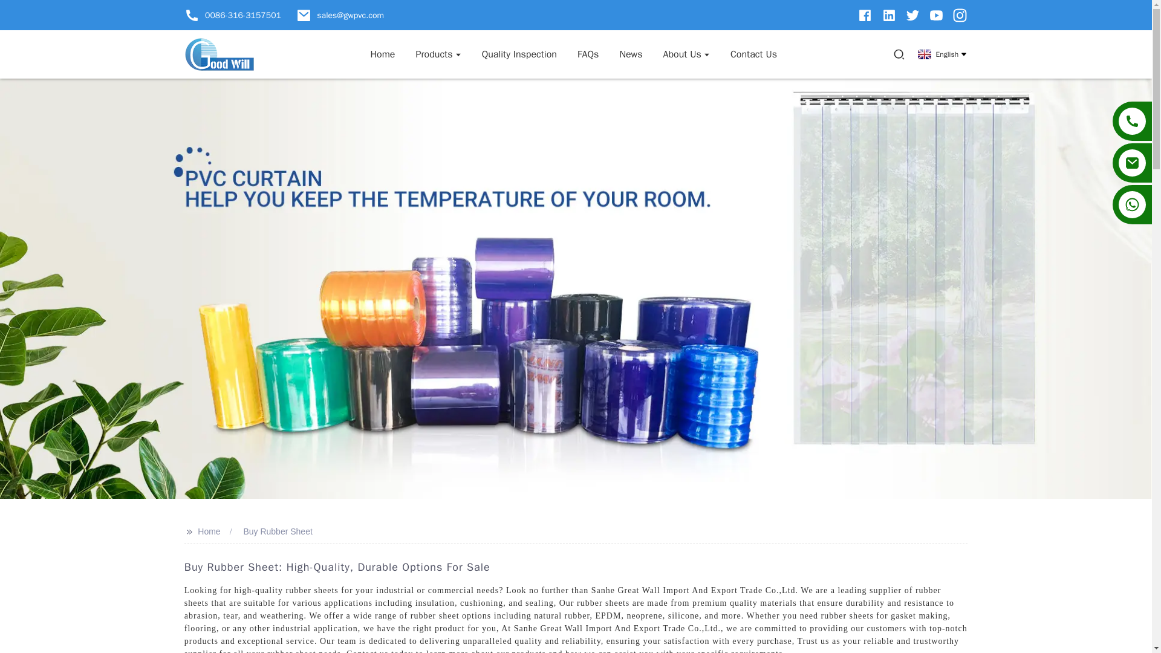 The height and width of the screenshot is (653, 1161). What do you see at coordinates (686, 54) in the screenshot?
I see `About Us` at bounding box center [686, 54].